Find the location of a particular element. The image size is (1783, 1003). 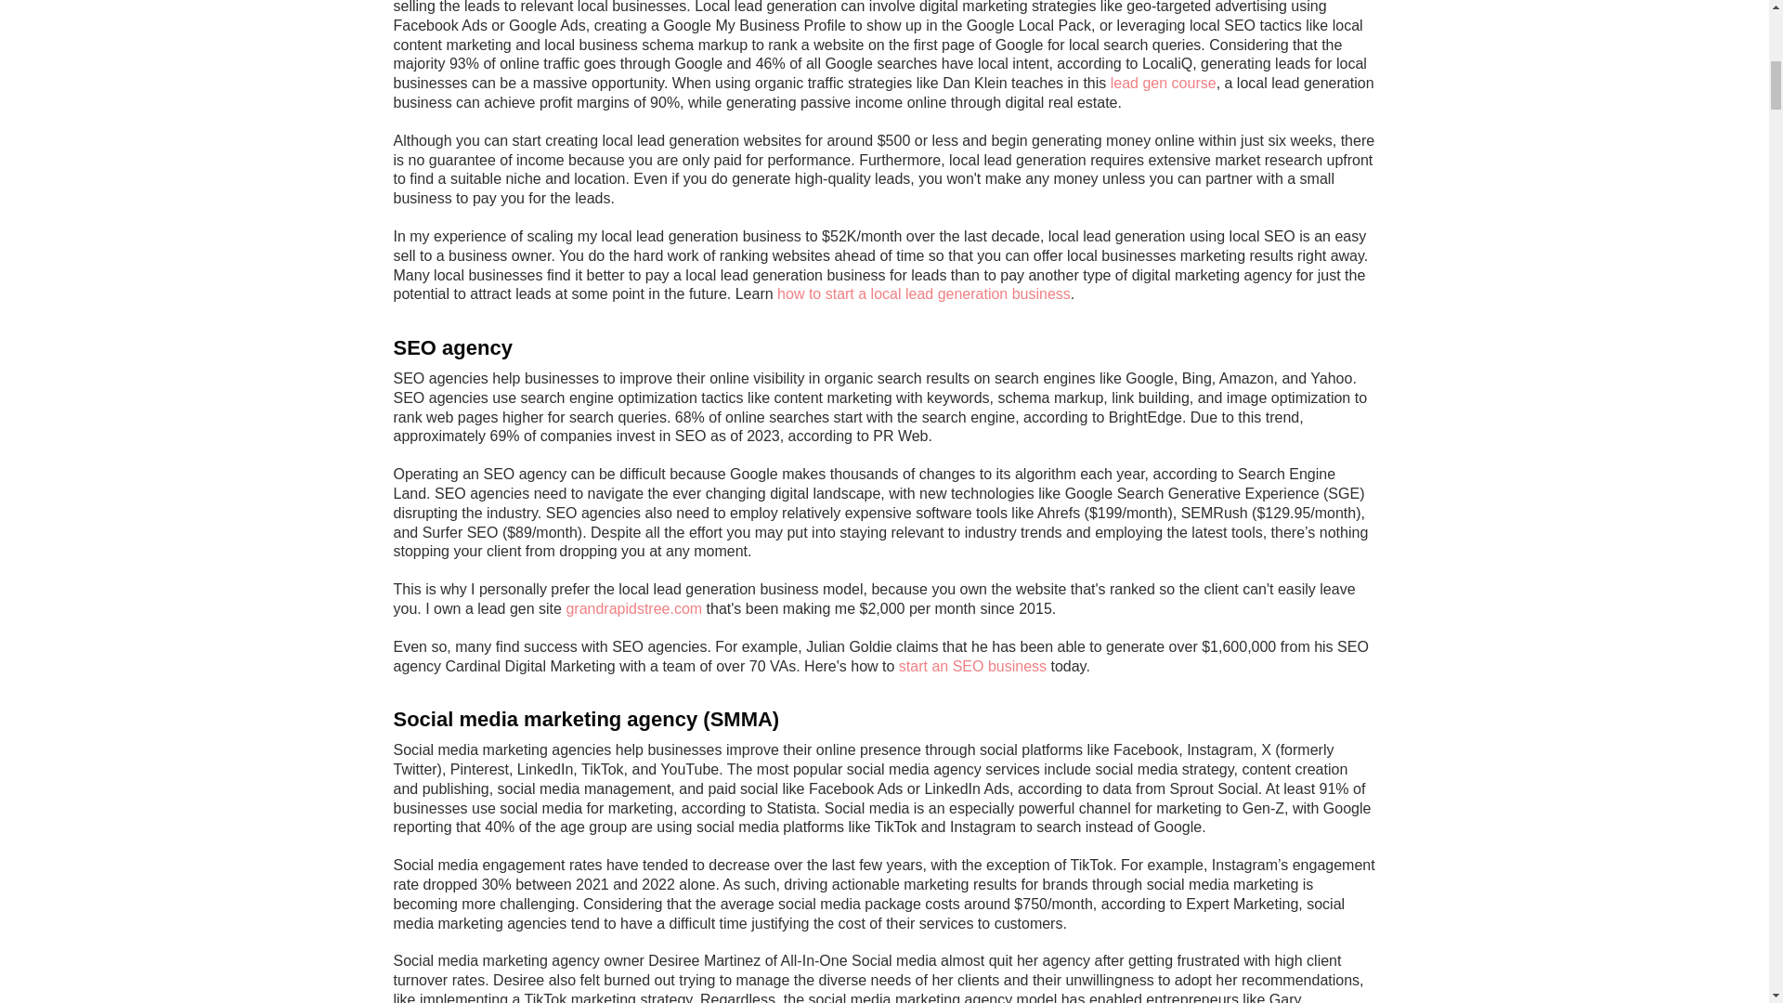

lead gen course is located at coordinates (1163, 84).